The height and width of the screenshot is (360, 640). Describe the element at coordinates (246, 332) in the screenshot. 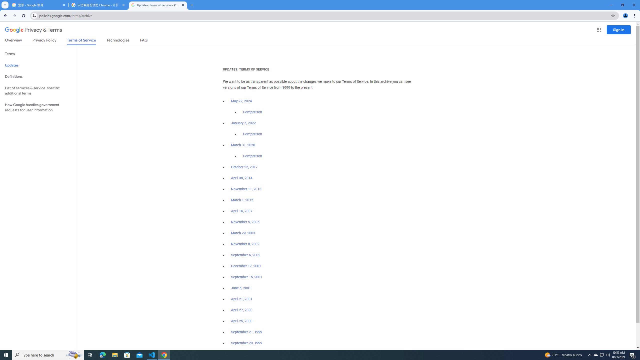

I see `September 21, 1999` at that location.